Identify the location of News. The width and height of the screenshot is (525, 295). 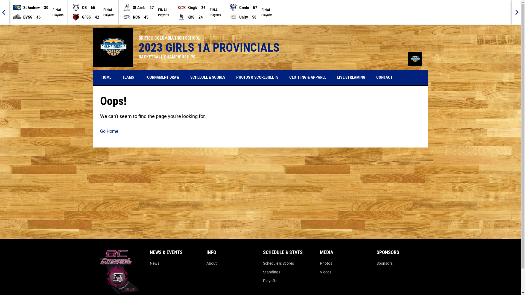
(155, 263).